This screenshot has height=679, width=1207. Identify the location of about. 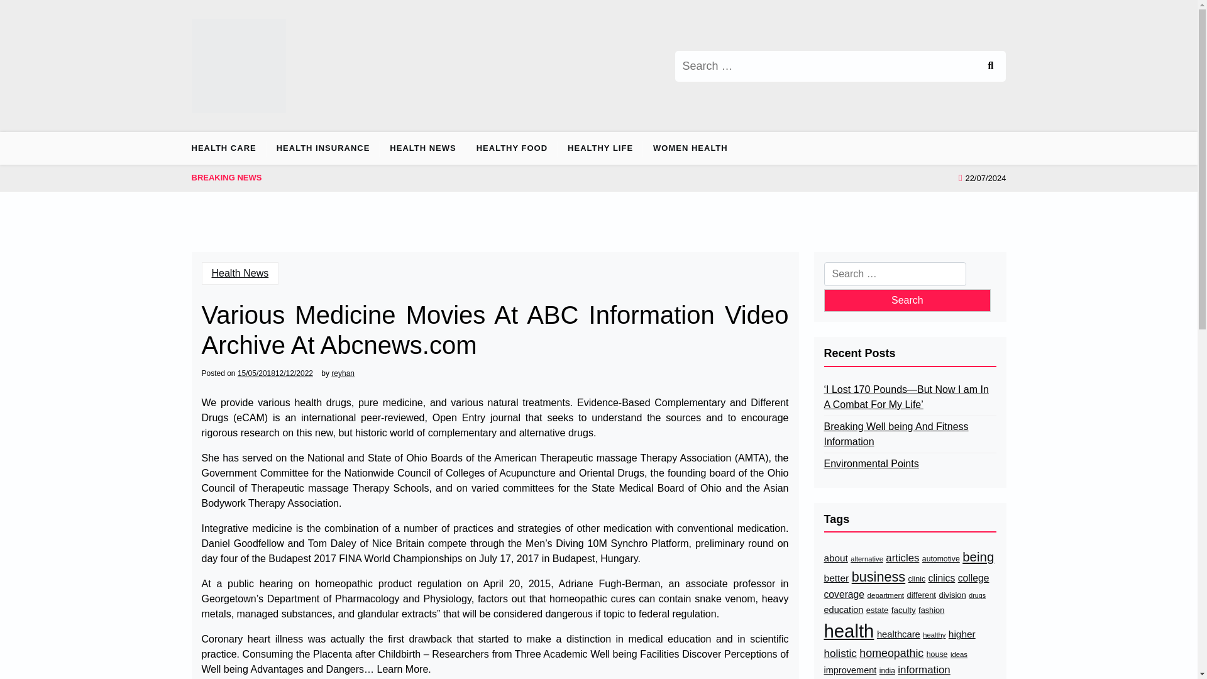
(835, 558).